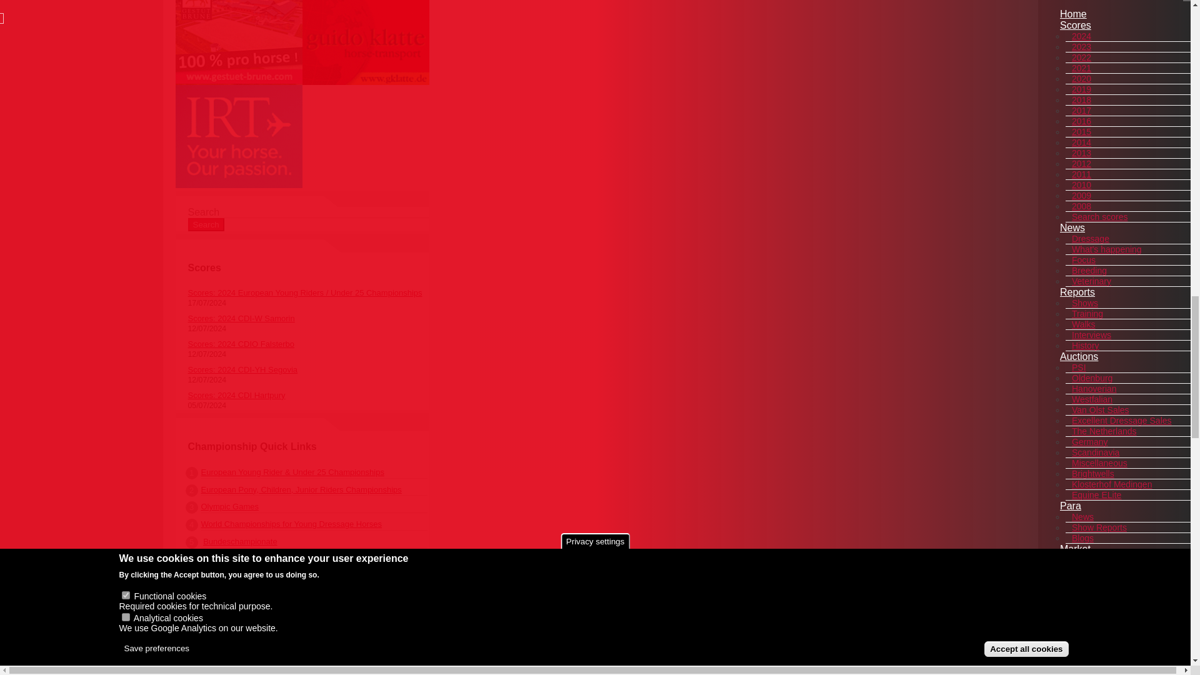 This screenshot has width=1200, height=675. I want to click on Enter the terms you wish to search for., so click(307, 212).